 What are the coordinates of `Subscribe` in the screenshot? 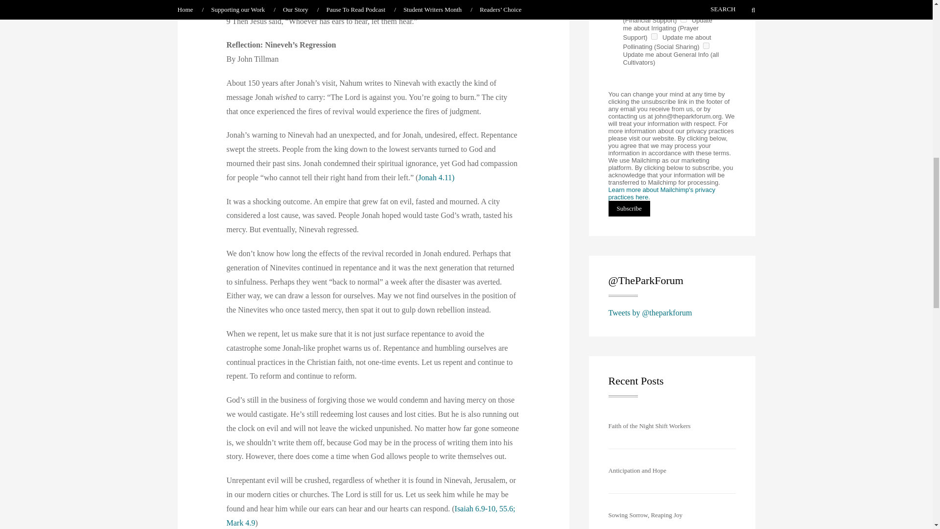 It's located at (629, 209).